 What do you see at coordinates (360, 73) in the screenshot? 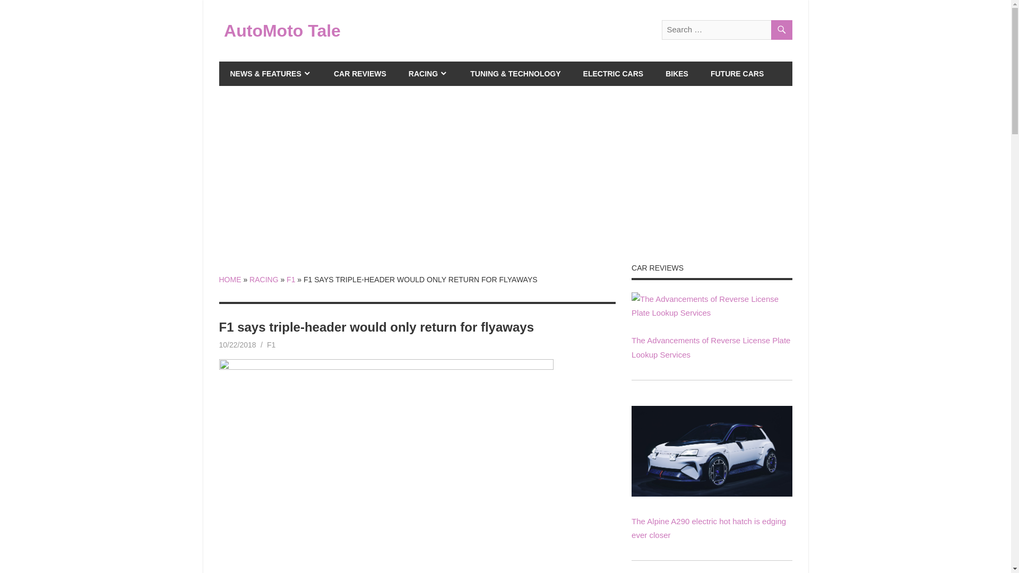
I see `CAR REVIEWS` at bounding box center [360, 73].